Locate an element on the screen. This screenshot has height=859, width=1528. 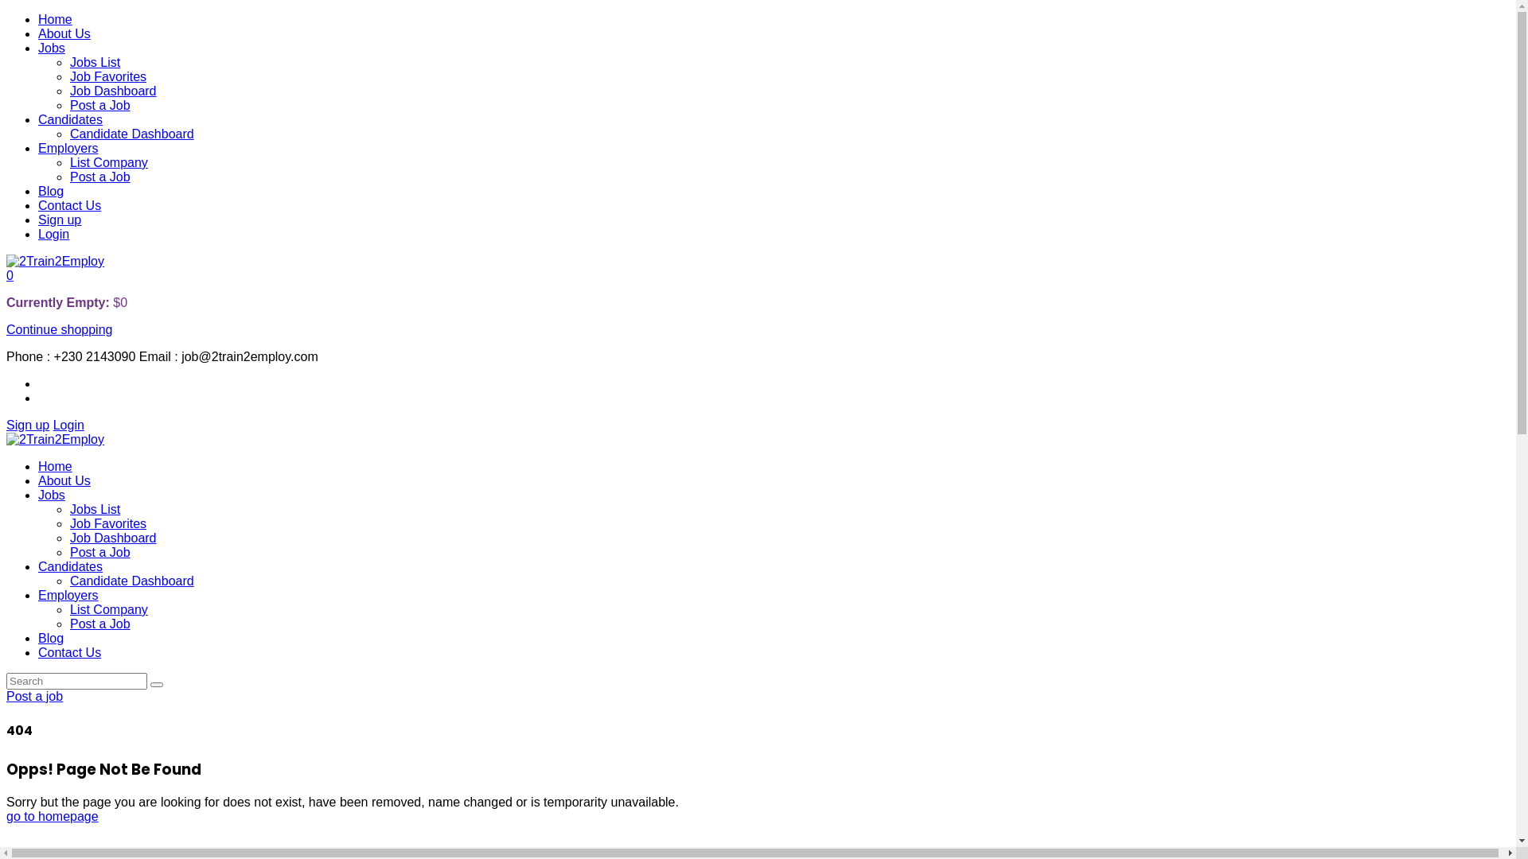
Jobs List is located at coordinates (95, 62).